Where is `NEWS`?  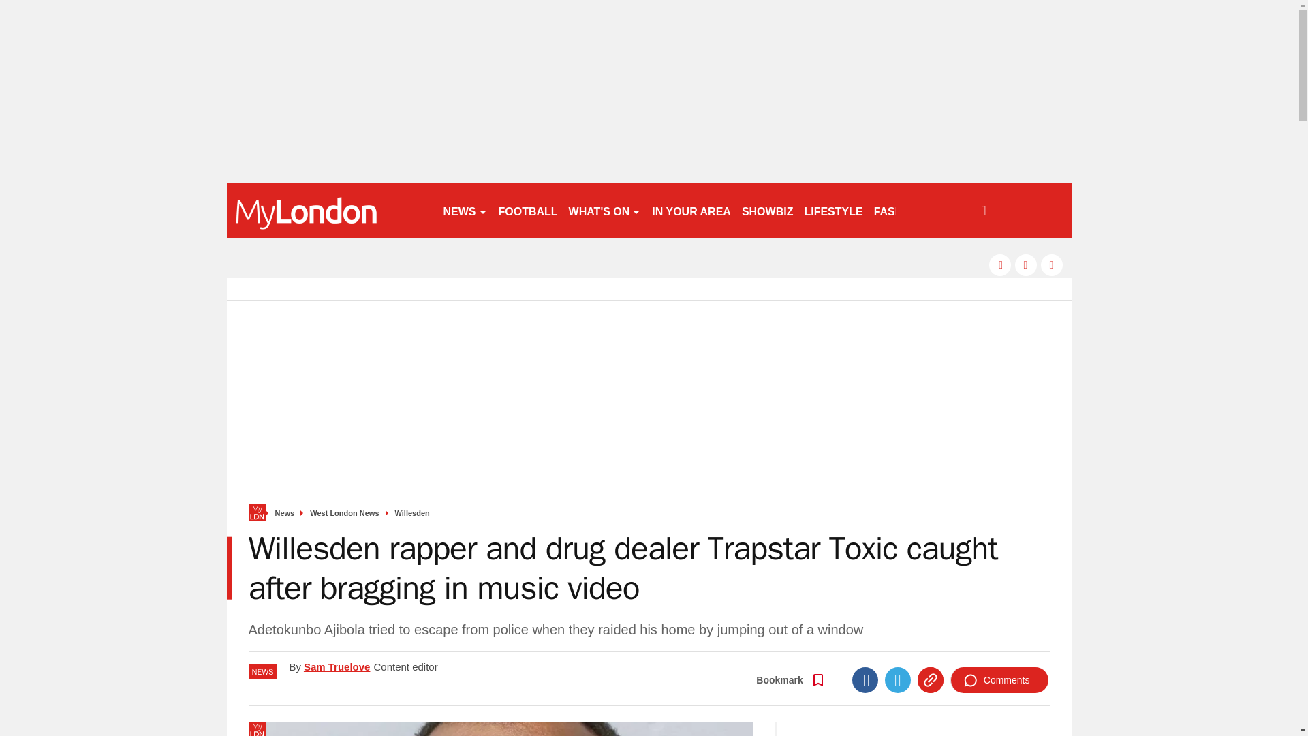
NEWS is located at coordinates (465, 210).